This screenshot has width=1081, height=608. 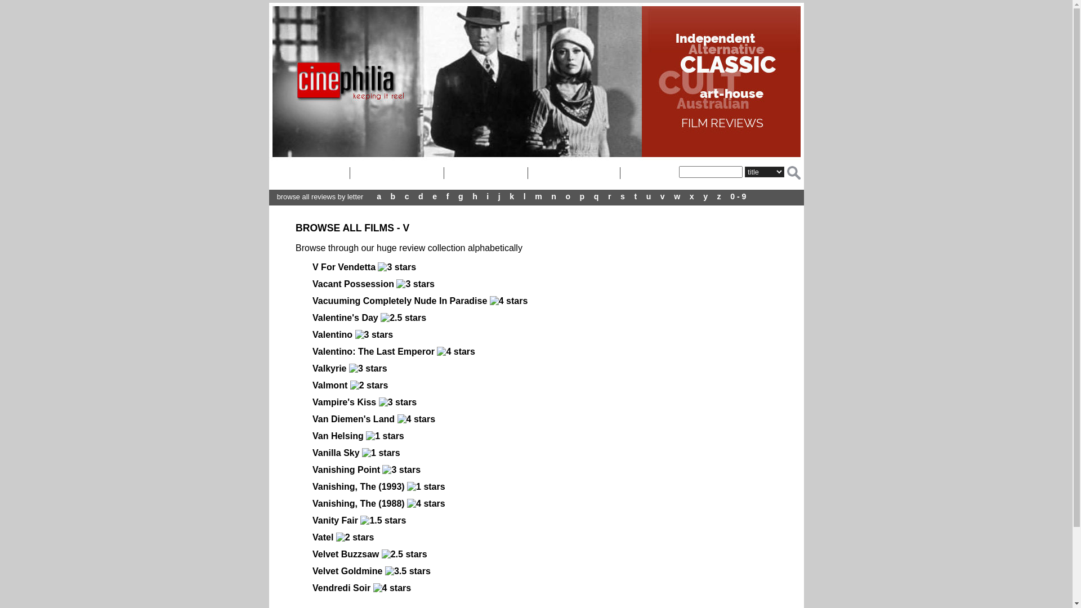 What do you see at coordinates (330, 368) in the screenshot?
I see `Valkyrie` at bounding box center [330, 368].